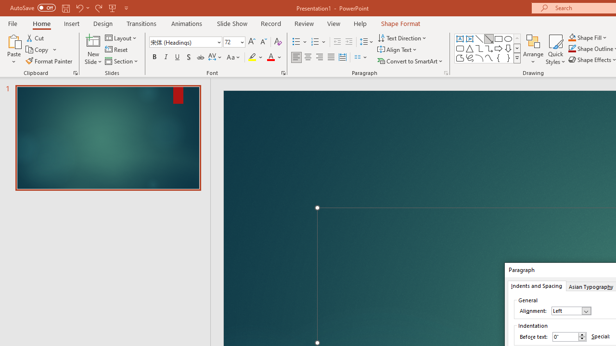  What do you see at coordinates (122, 61) in the screenshot?
I see `Section` at bounding box center [122, 61].